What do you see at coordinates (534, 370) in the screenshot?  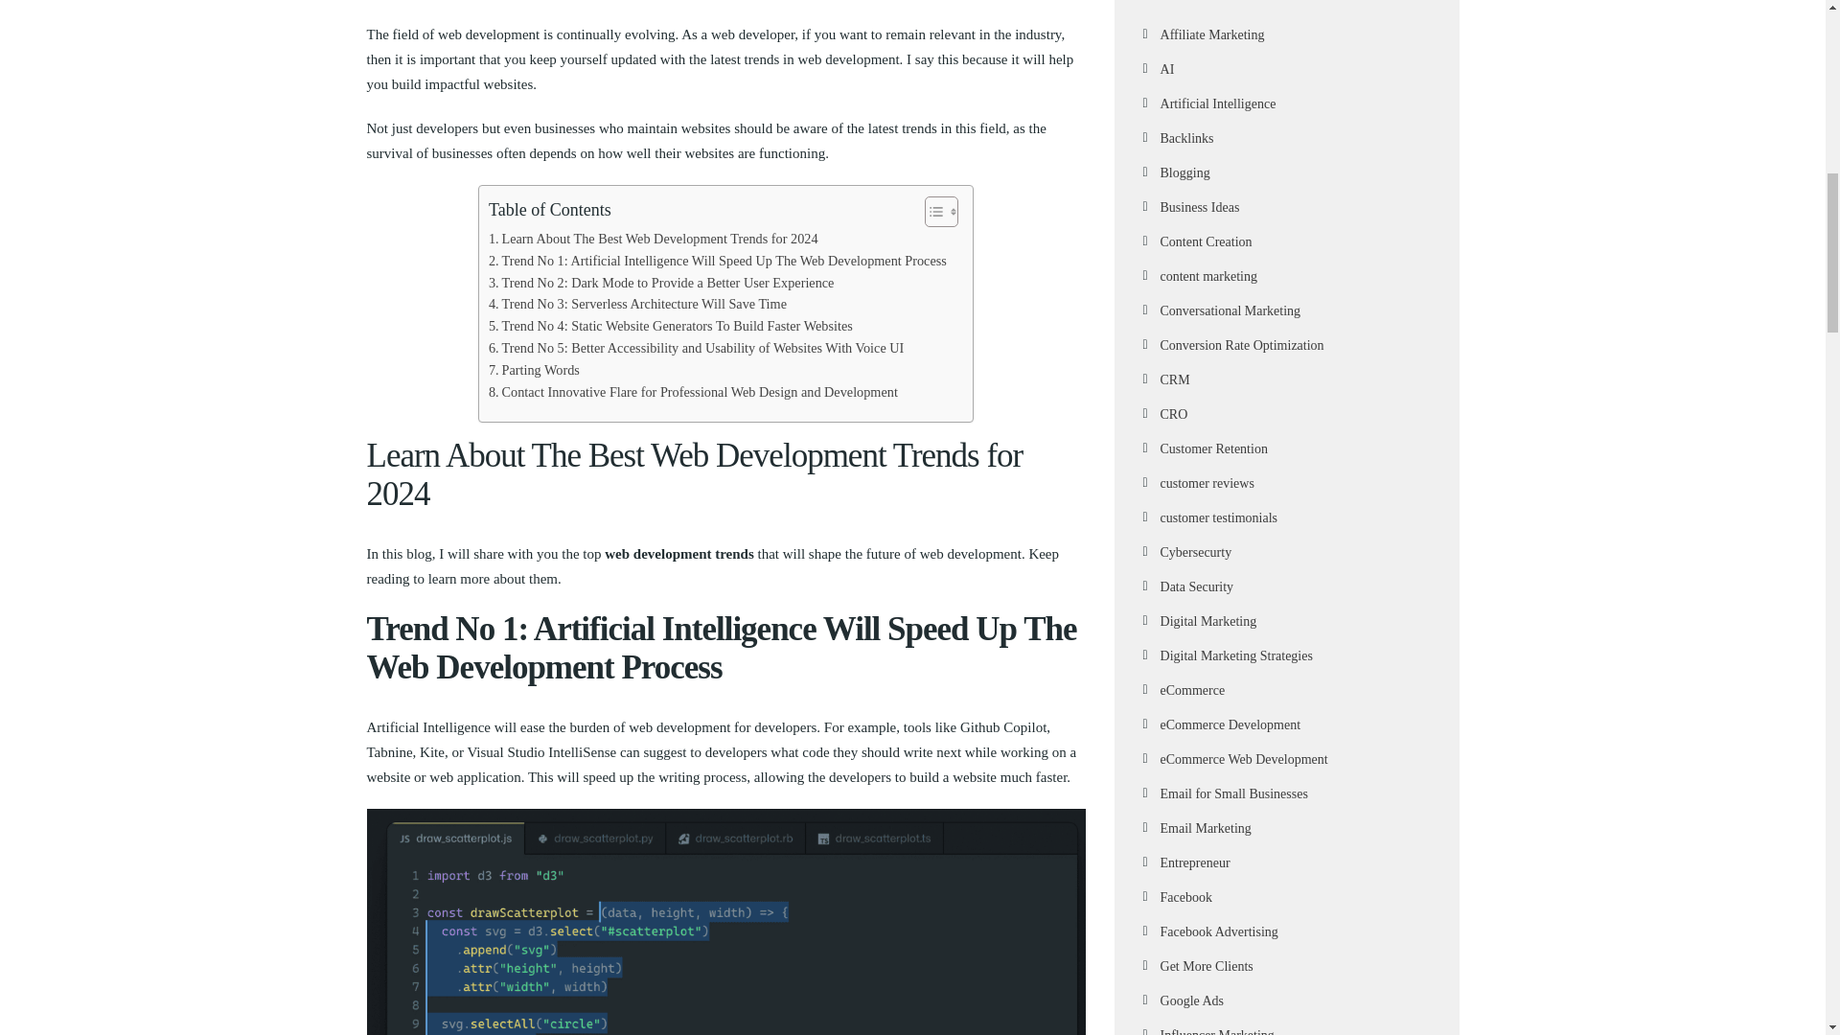 I see `Parting Words` at bounding box center [534, 370].